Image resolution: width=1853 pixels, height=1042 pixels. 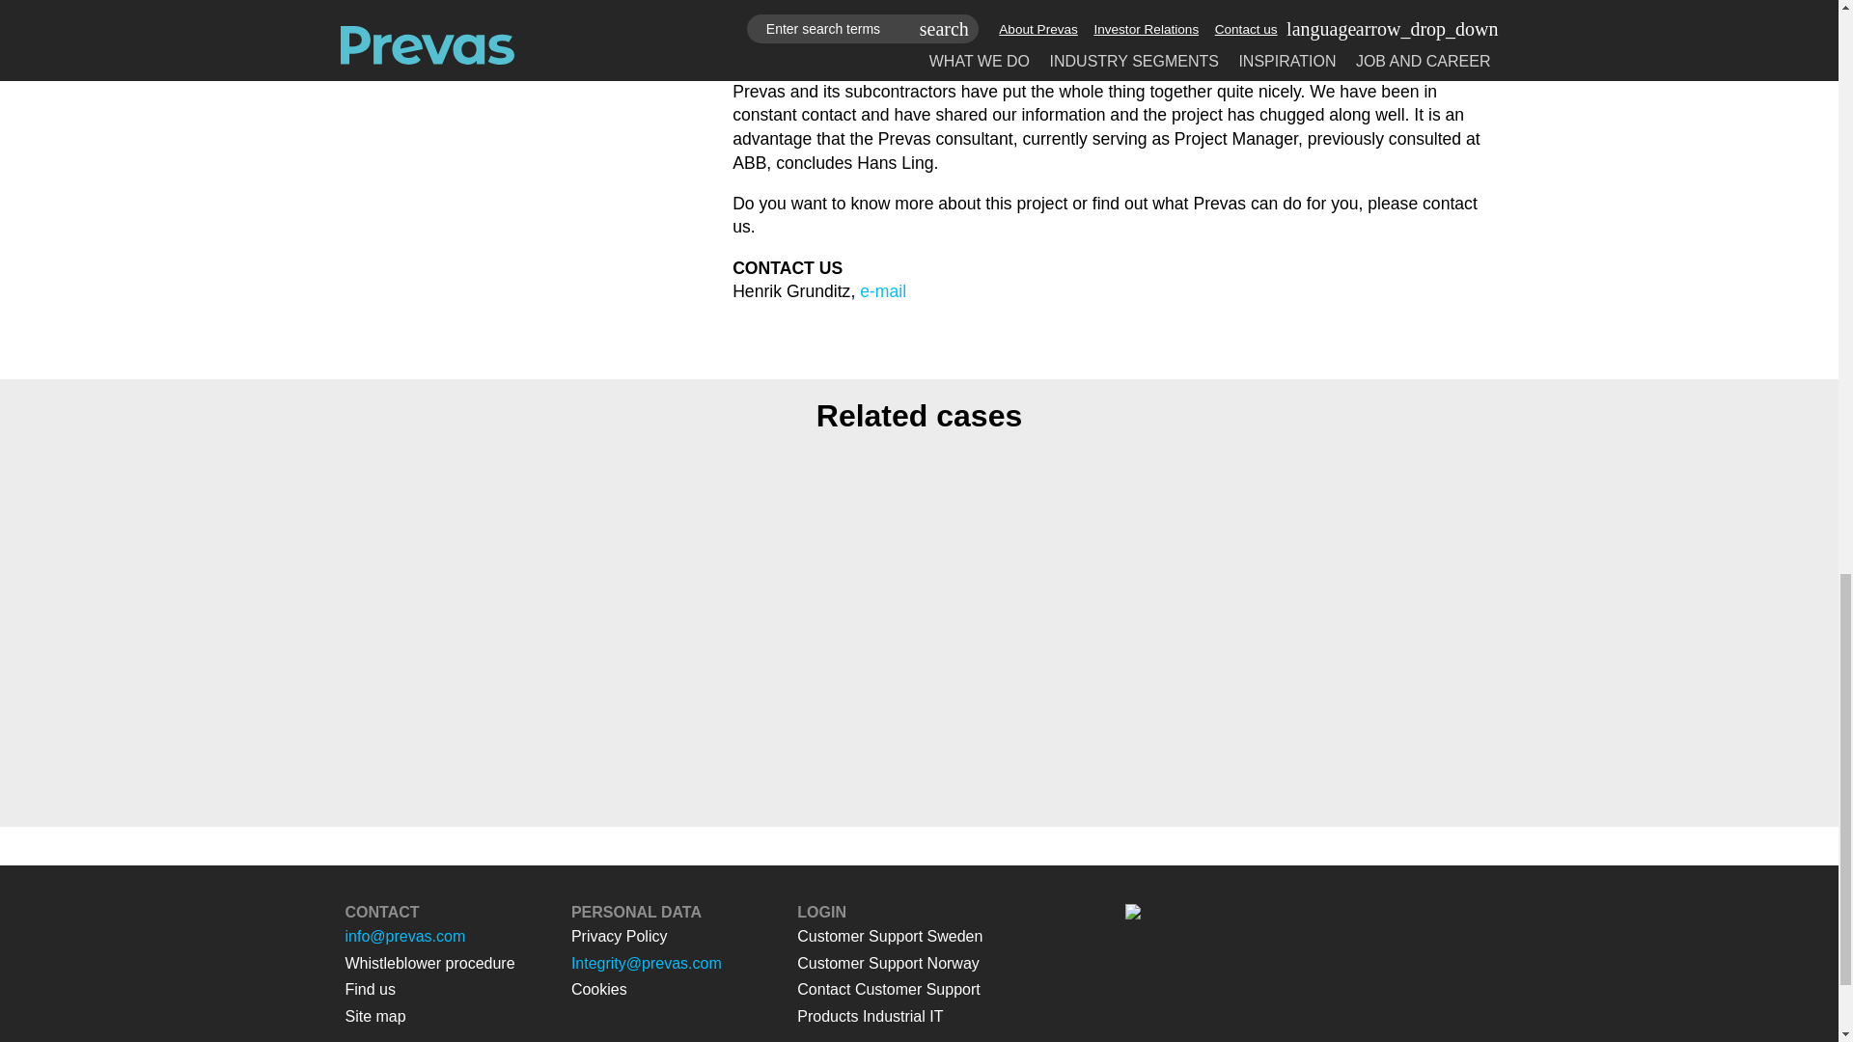 What do you see at coordinates (371, 989) in the screenshot?
I see `Find us` at bounding box center [371, 989].